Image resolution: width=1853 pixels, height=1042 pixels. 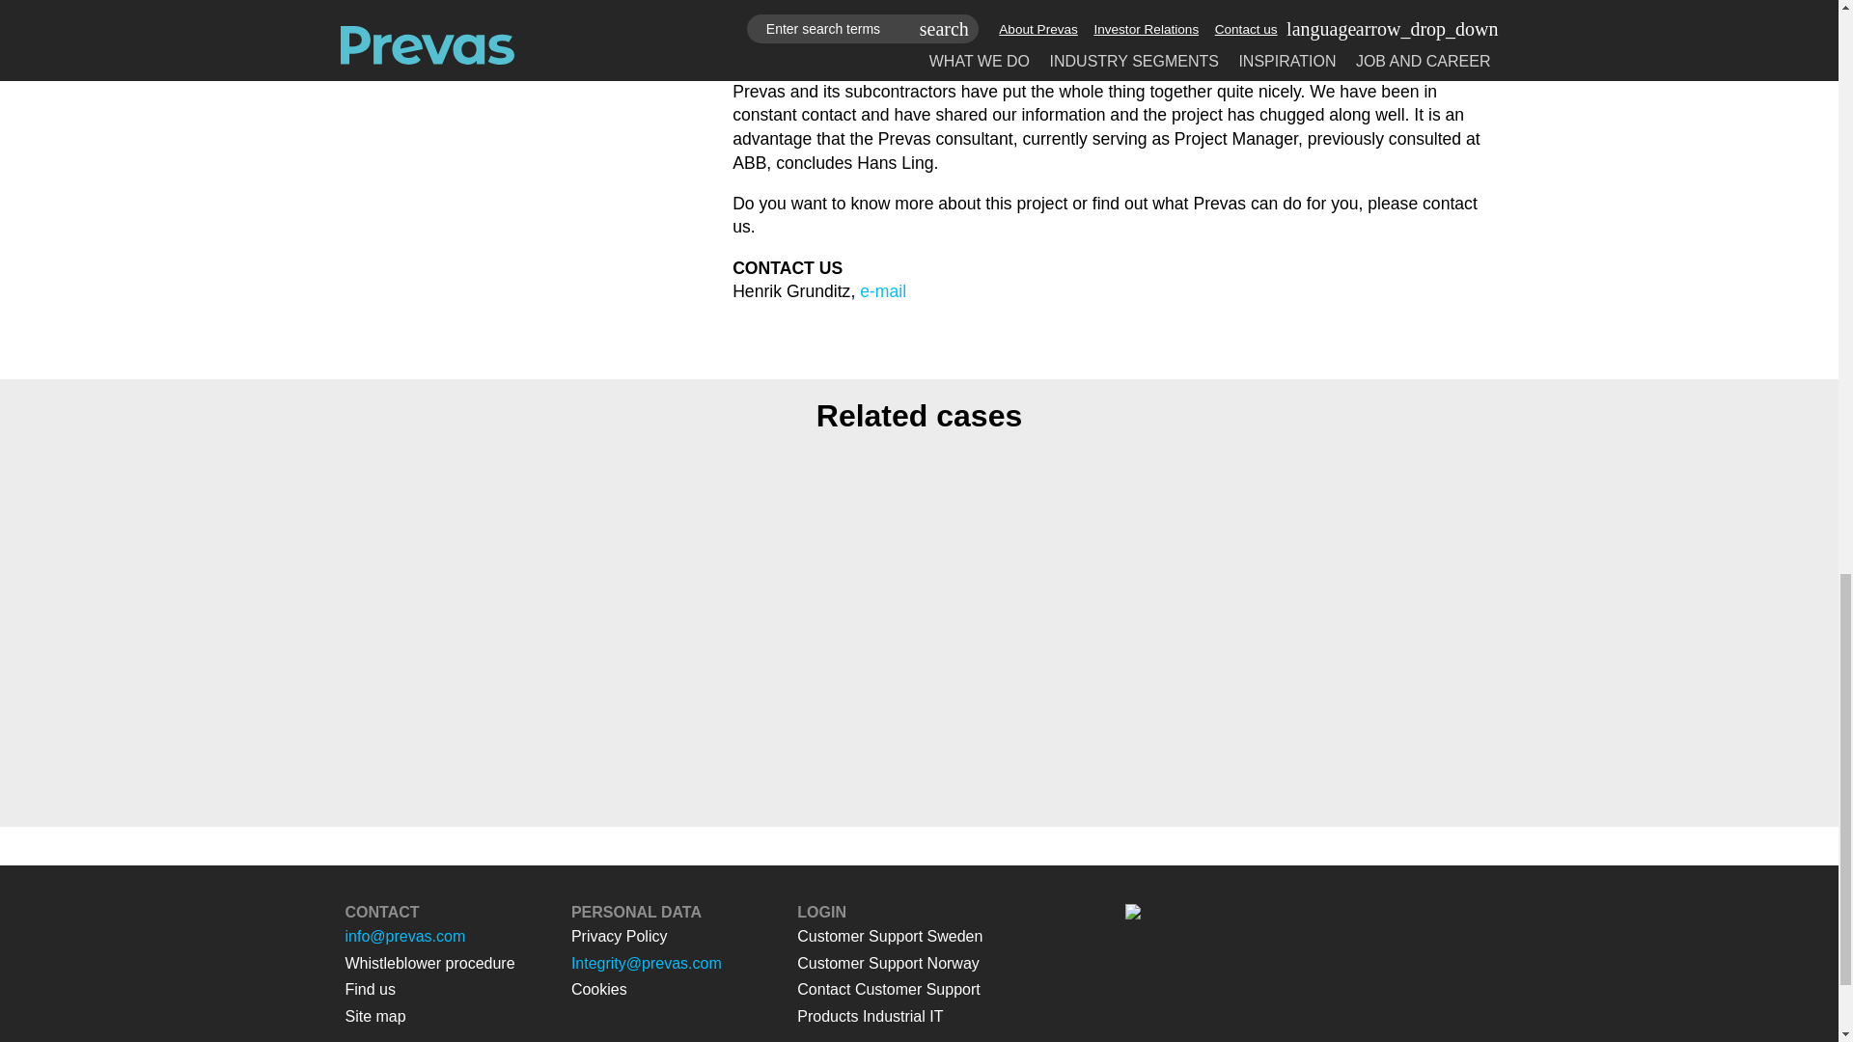 What do you see at coordinates (371, 989) in the screenshot?
I see `Find us` at bounding box center [371, 989].